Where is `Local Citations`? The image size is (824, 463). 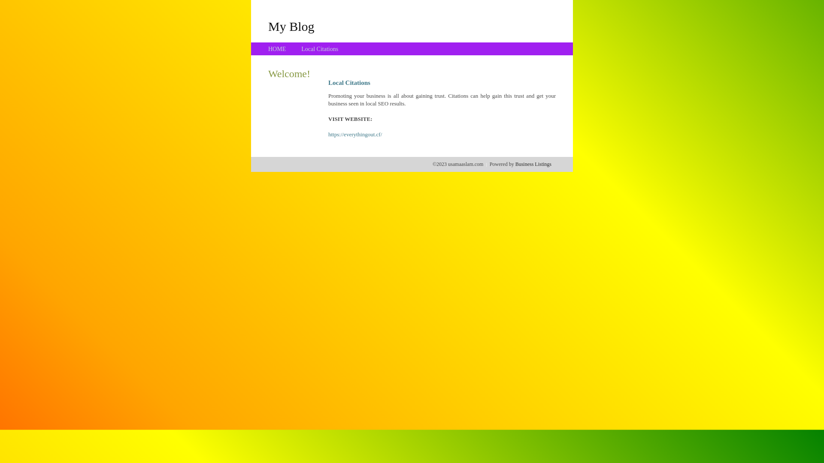
Local Citations is located at coordinates (320, 49).